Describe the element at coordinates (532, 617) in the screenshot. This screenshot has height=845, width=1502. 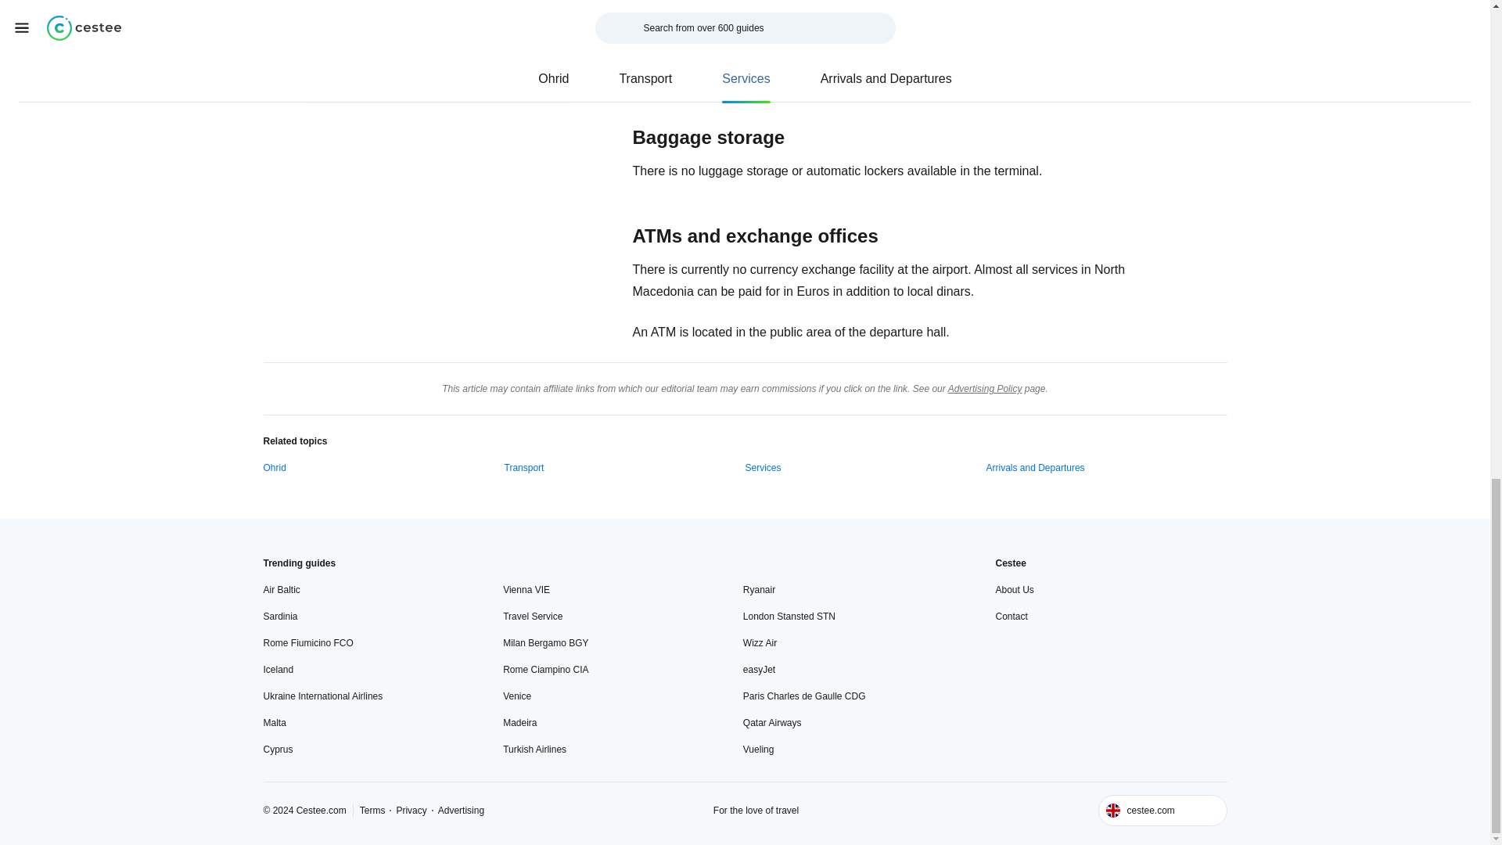
I see `Travel Service` at that location.